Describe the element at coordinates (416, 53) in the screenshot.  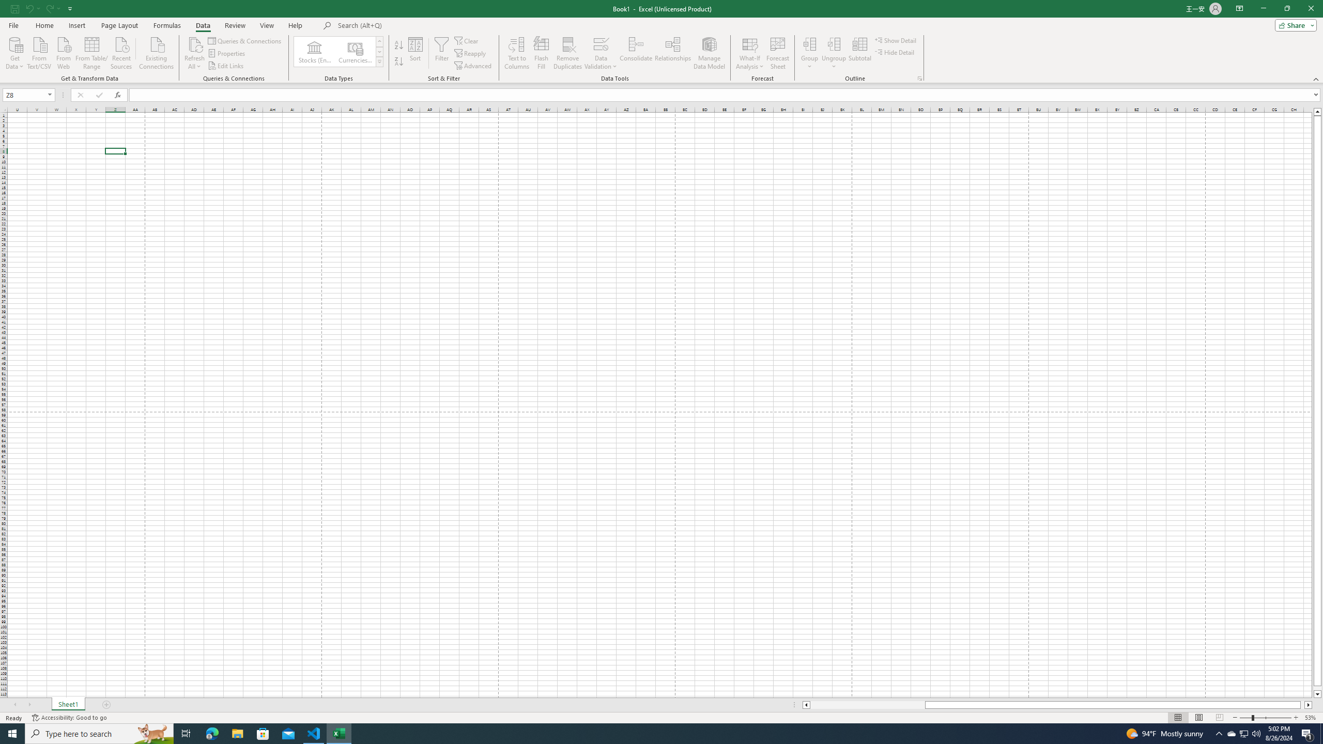
I see `Sort...` at that location.